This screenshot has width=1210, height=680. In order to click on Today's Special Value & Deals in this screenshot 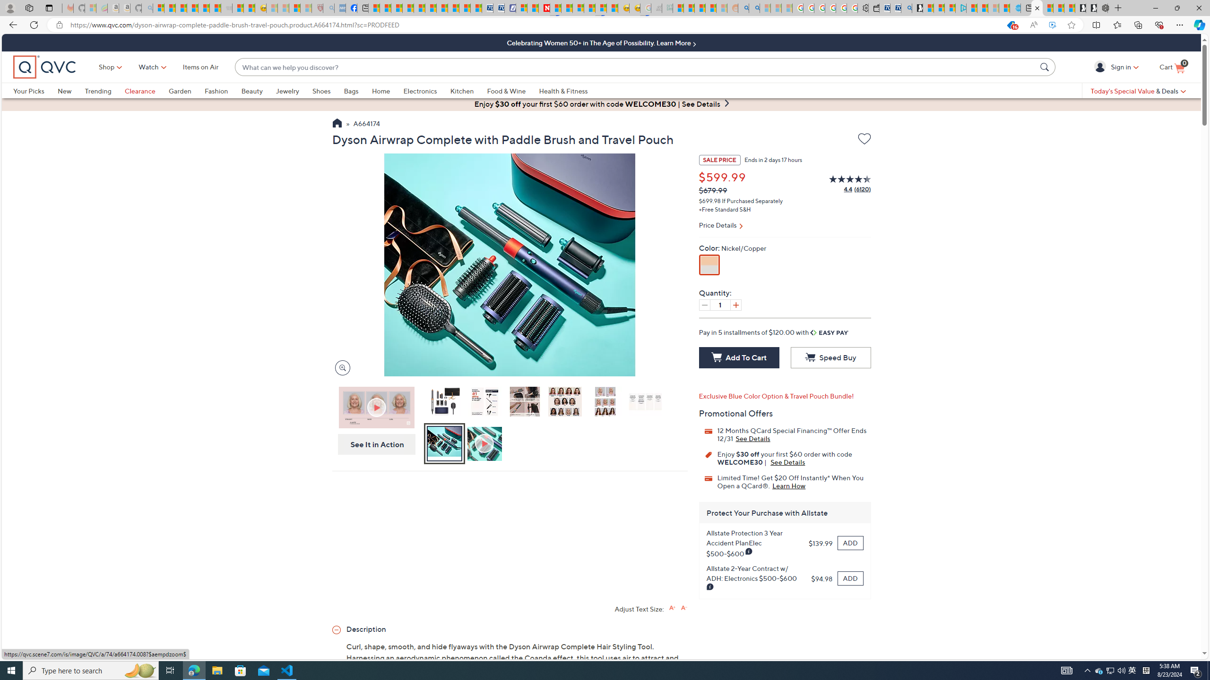, I will do `click(1138, 91)`.